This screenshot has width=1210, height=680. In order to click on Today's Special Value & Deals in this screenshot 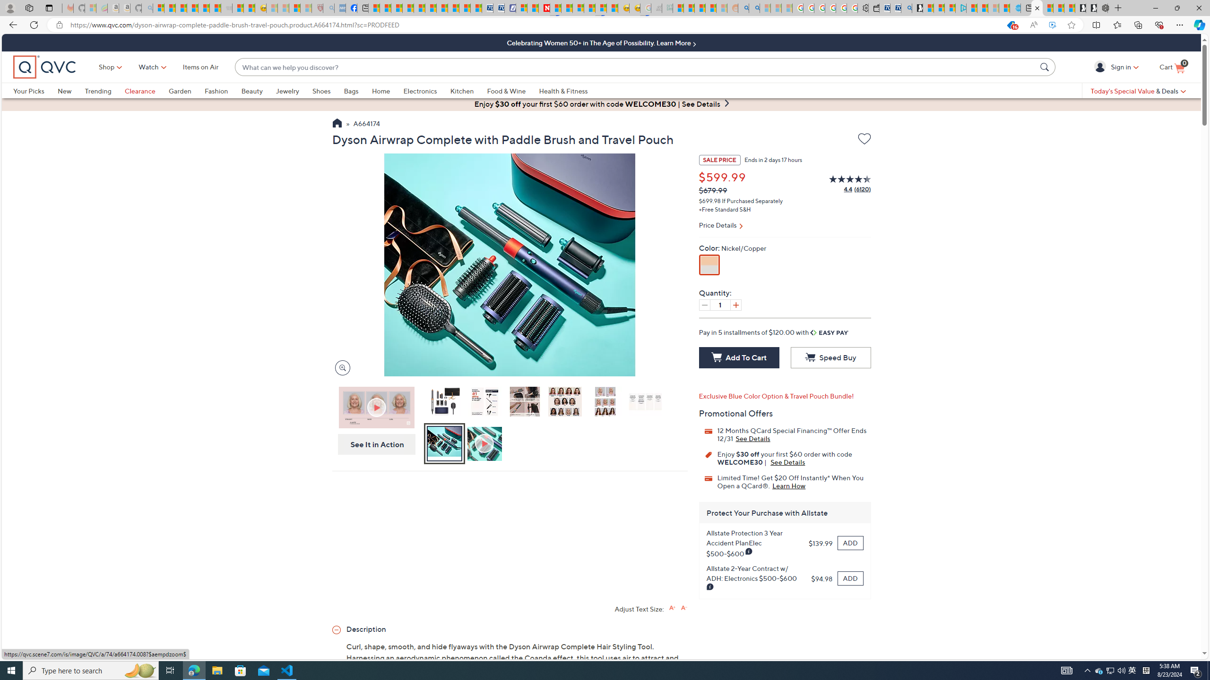, I will do `click(1138, 91)`.